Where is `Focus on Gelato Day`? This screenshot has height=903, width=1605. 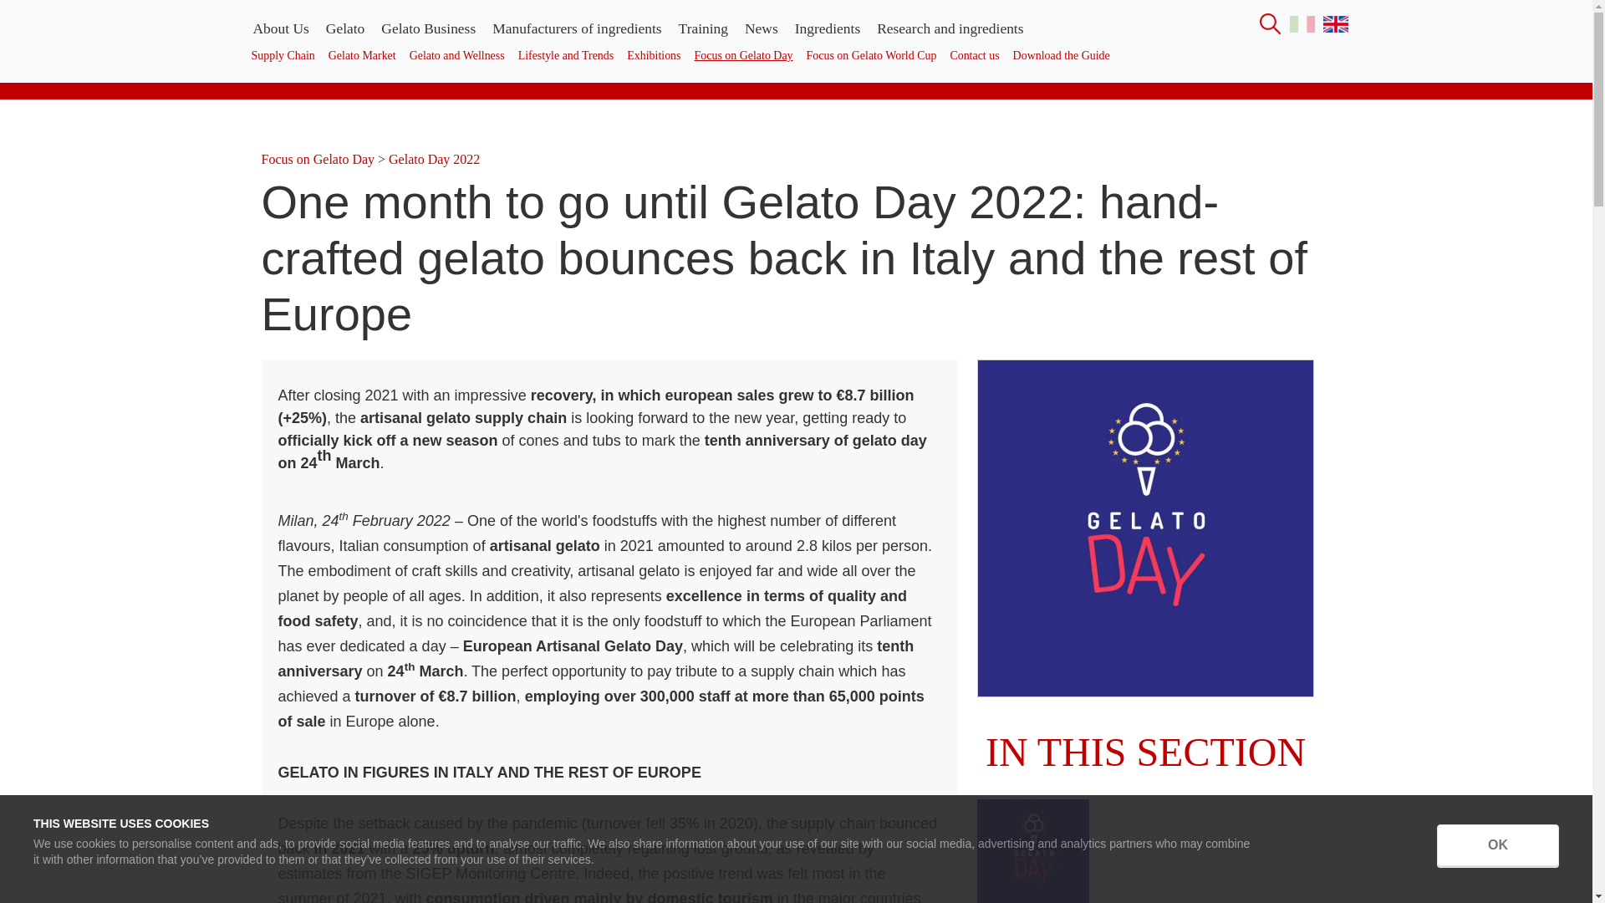
Focus on Gelato Day is located at coordinates (744, 56).